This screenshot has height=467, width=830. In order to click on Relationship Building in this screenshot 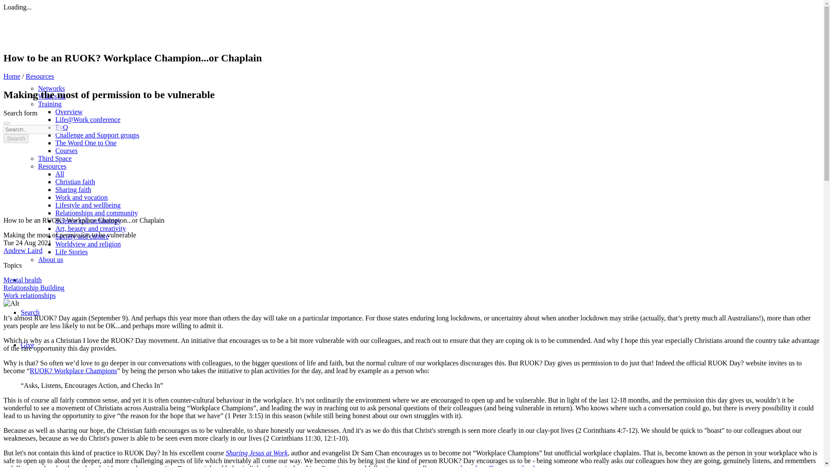, I will do `click(34, 287)`.